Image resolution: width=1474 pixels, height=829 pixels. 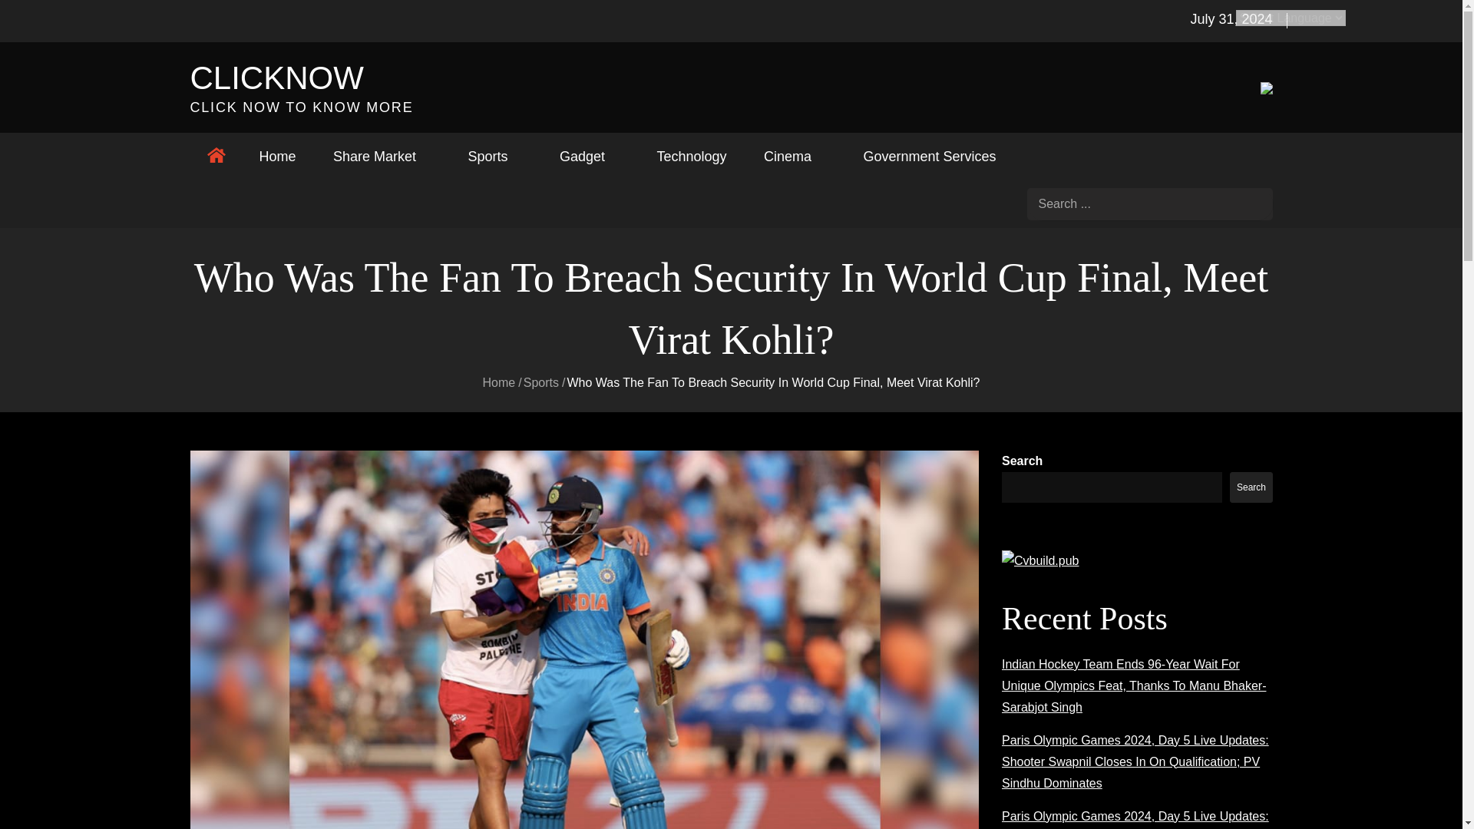 What do you see at coordinates (499, 382) in the screenshot?
I see `Home` at bounding box center [499, 382].